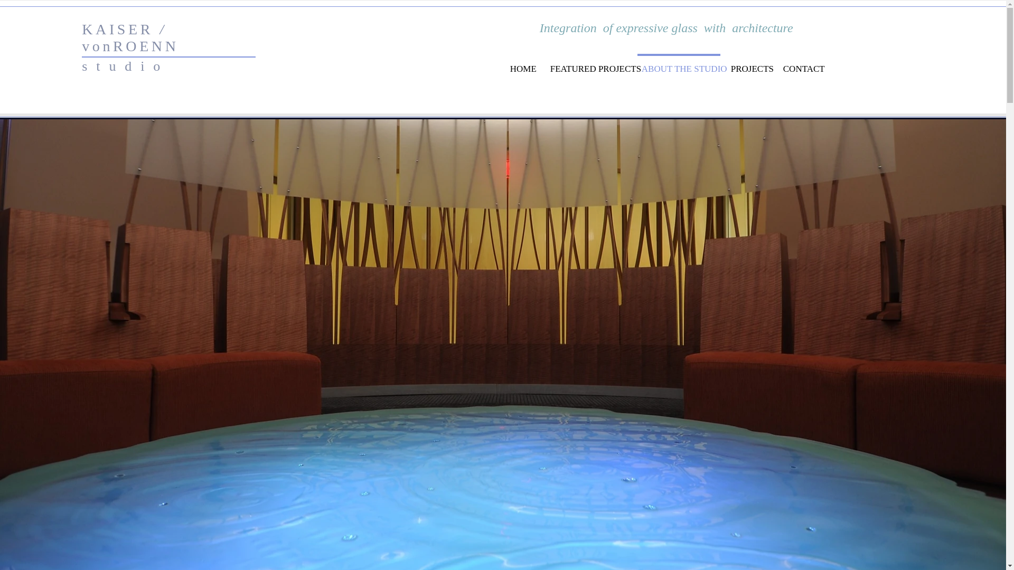  What do you see at coordinates (588, 64) in the screenshot?
I see `FEATURED PROJECTS` at bounding box center [588, 64].